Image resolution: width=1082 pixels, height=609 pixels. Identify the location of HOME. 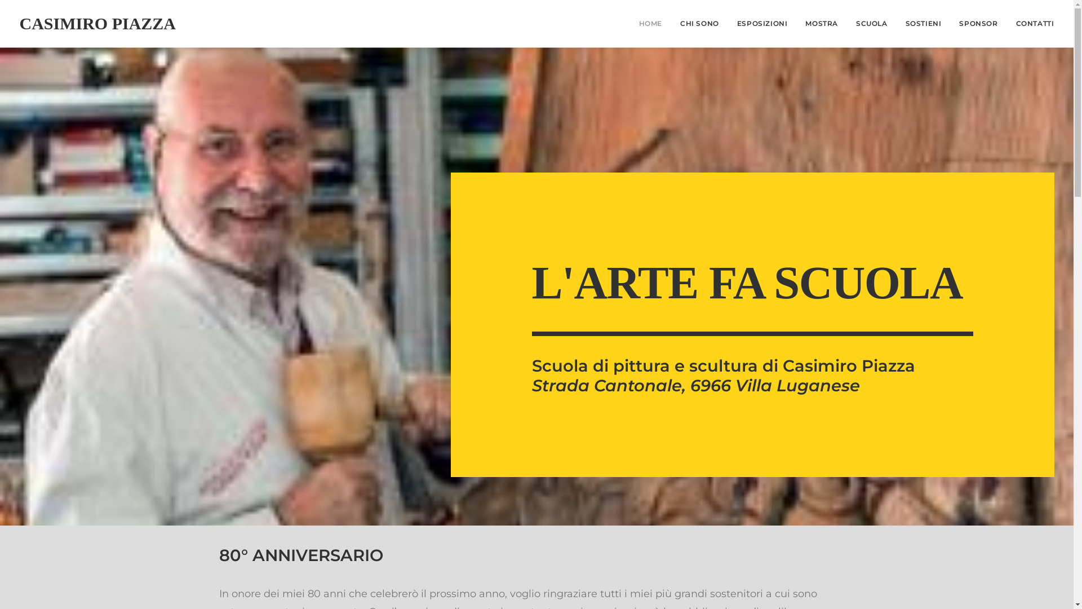
(655, 24).